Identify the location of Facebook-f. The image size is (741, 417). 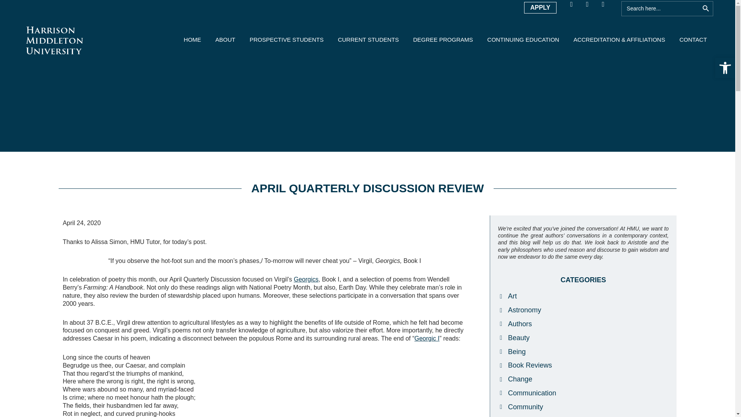
(575, 8).